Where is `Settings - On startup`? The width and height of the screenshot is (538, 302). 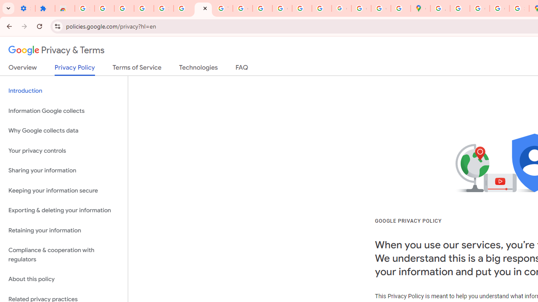 Settings - On startup is located at coordinates (25, 8).